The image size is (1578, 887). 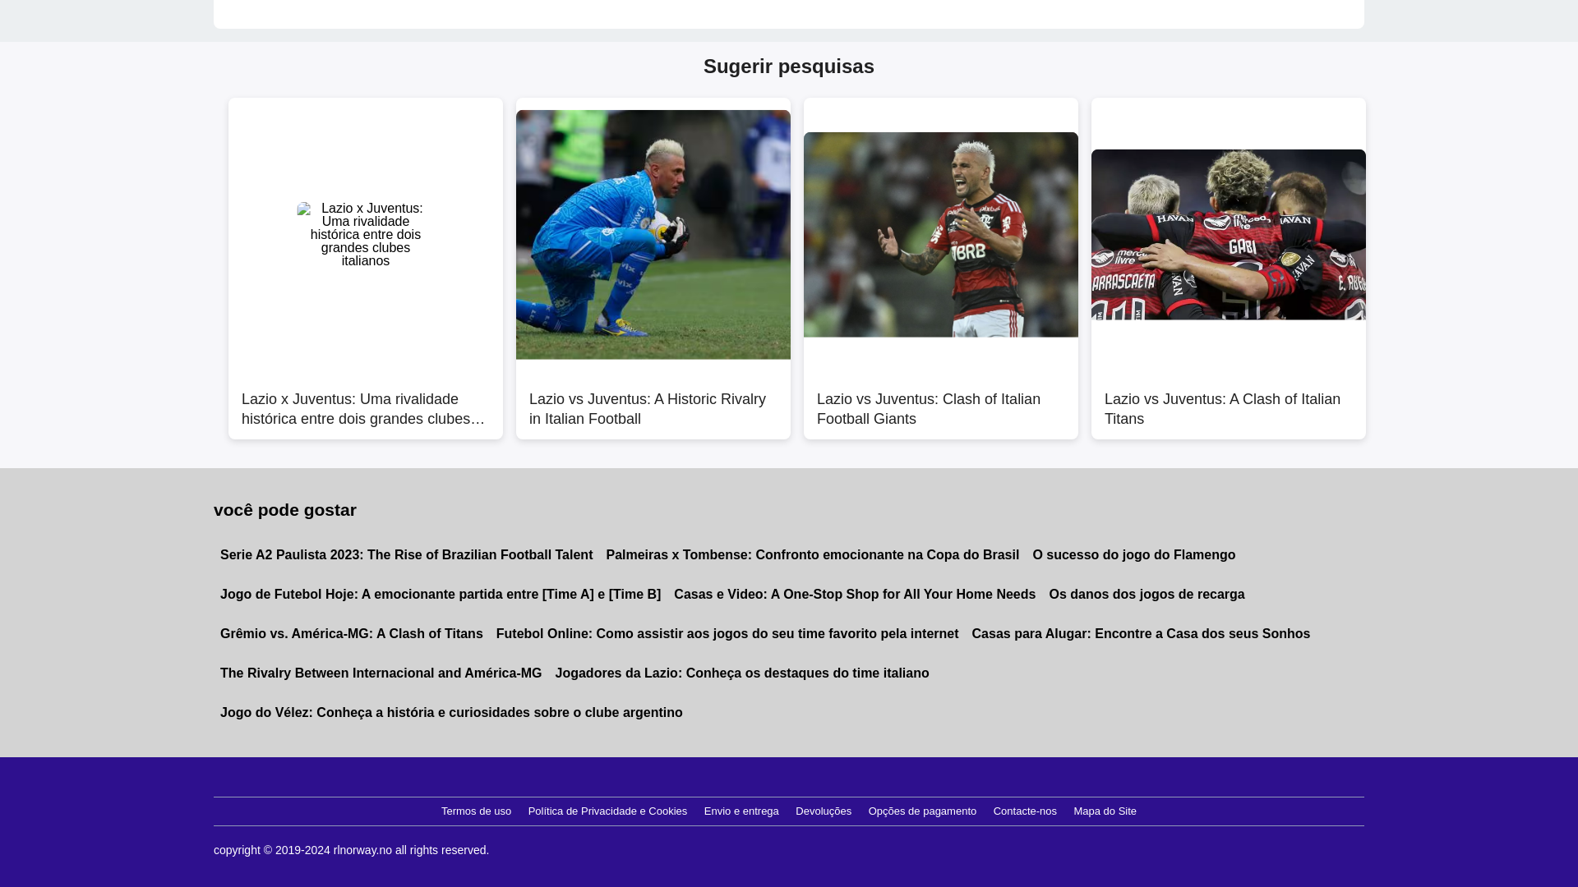 What do you see at coordinates (741, 811) in the screenshot?
I see `Envio e entrega` at bounding box center [741, 811].